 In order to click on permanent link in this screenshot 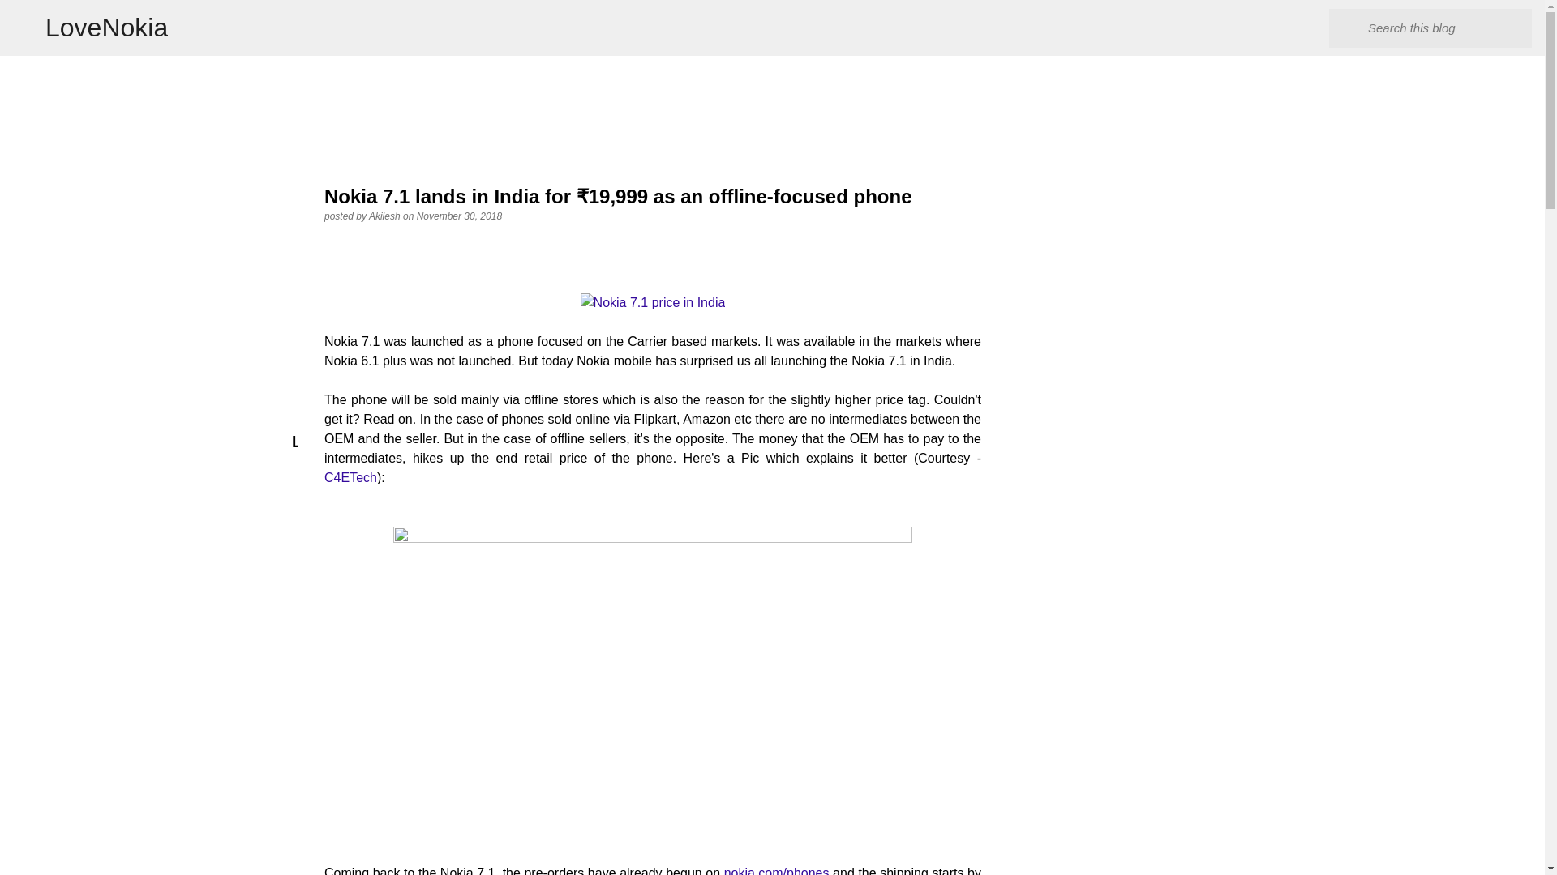, I will do `click(459, 216)`.